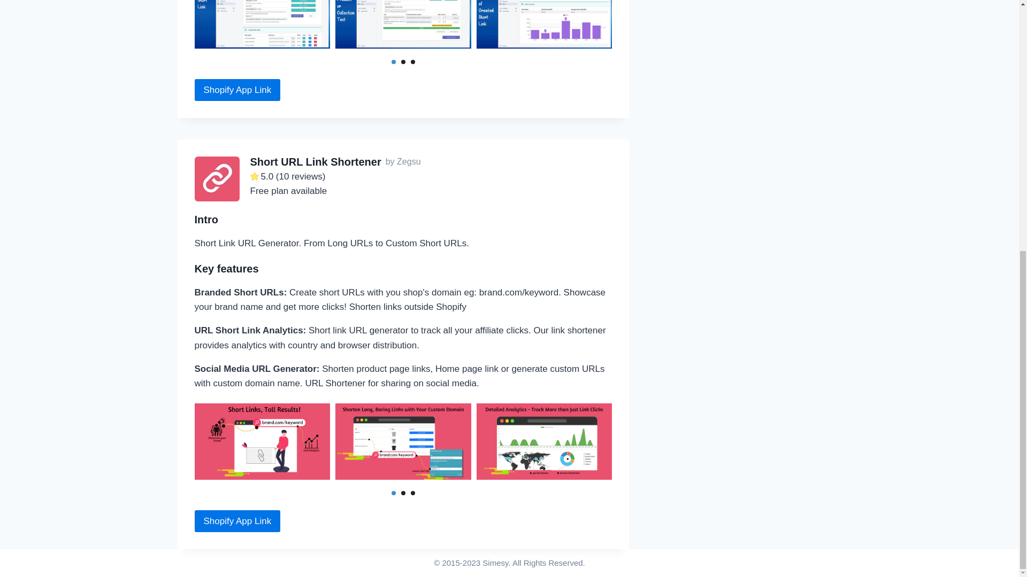  Describe the element at coordinates (403, 24) in the screenshot. I see `Split Product Test` at that location.